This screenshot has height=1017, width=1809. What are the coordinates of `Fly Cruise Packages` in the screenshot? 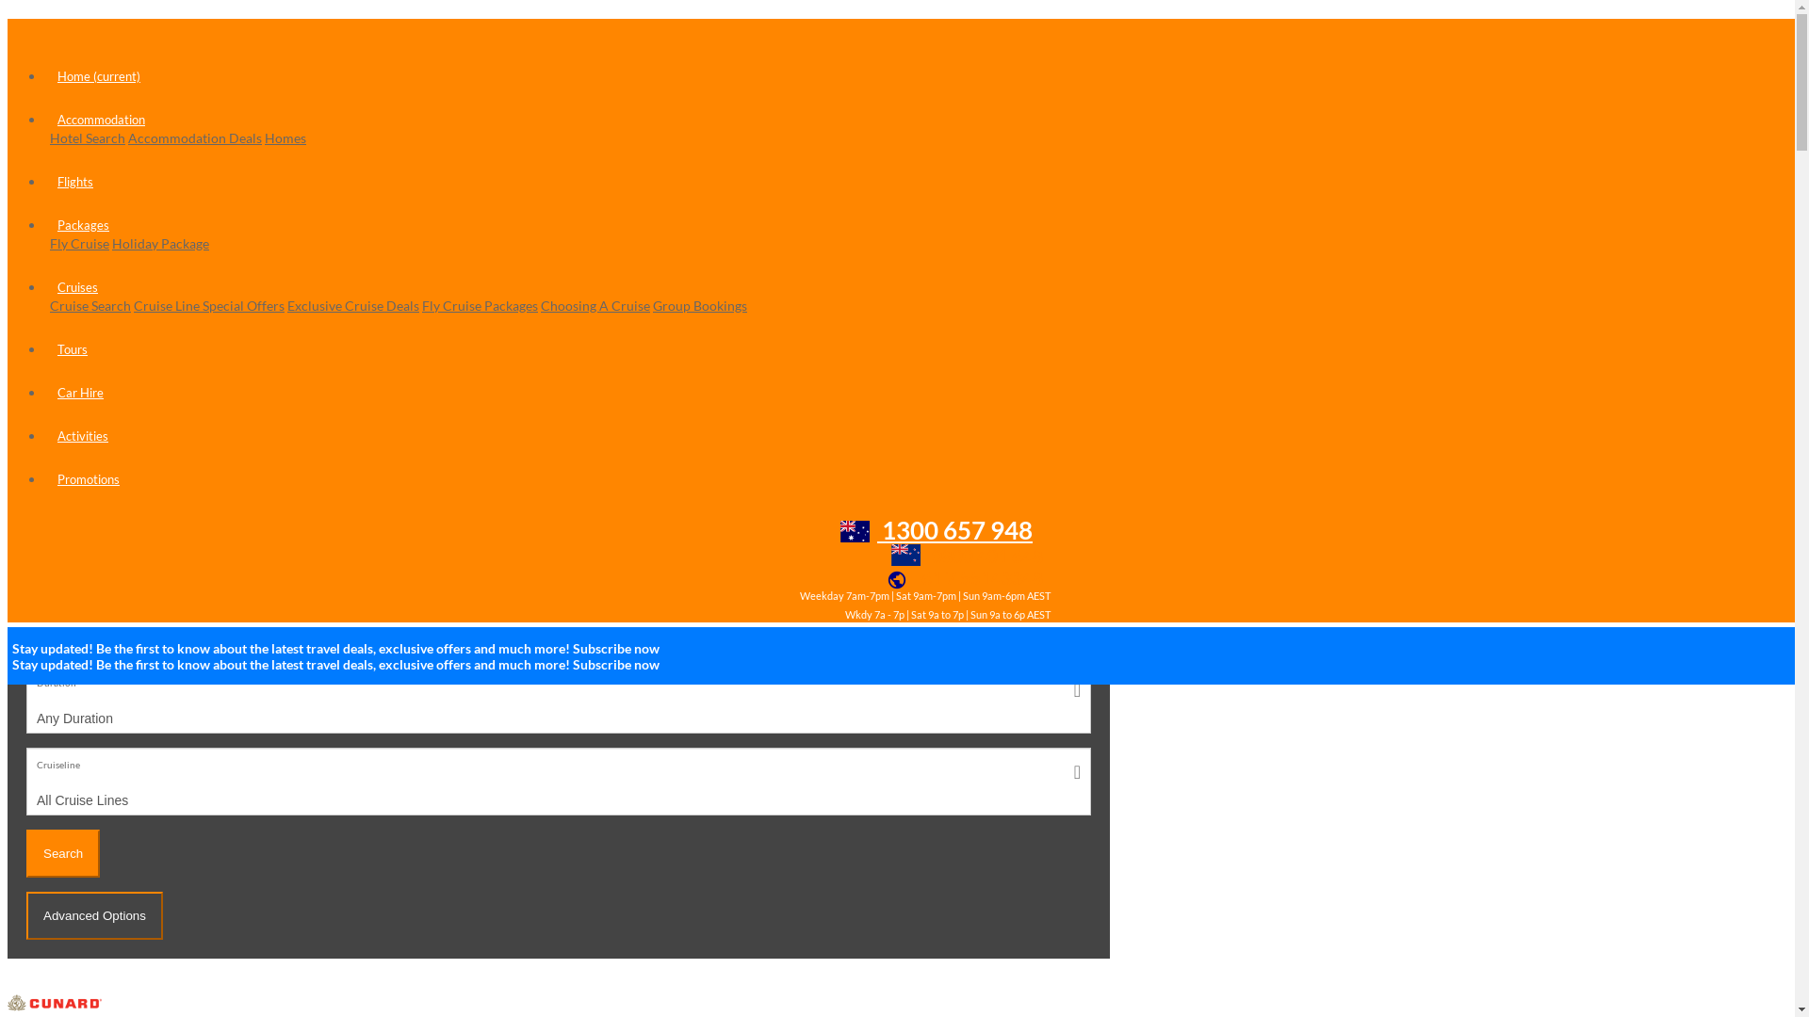 It's located at (481, 305).